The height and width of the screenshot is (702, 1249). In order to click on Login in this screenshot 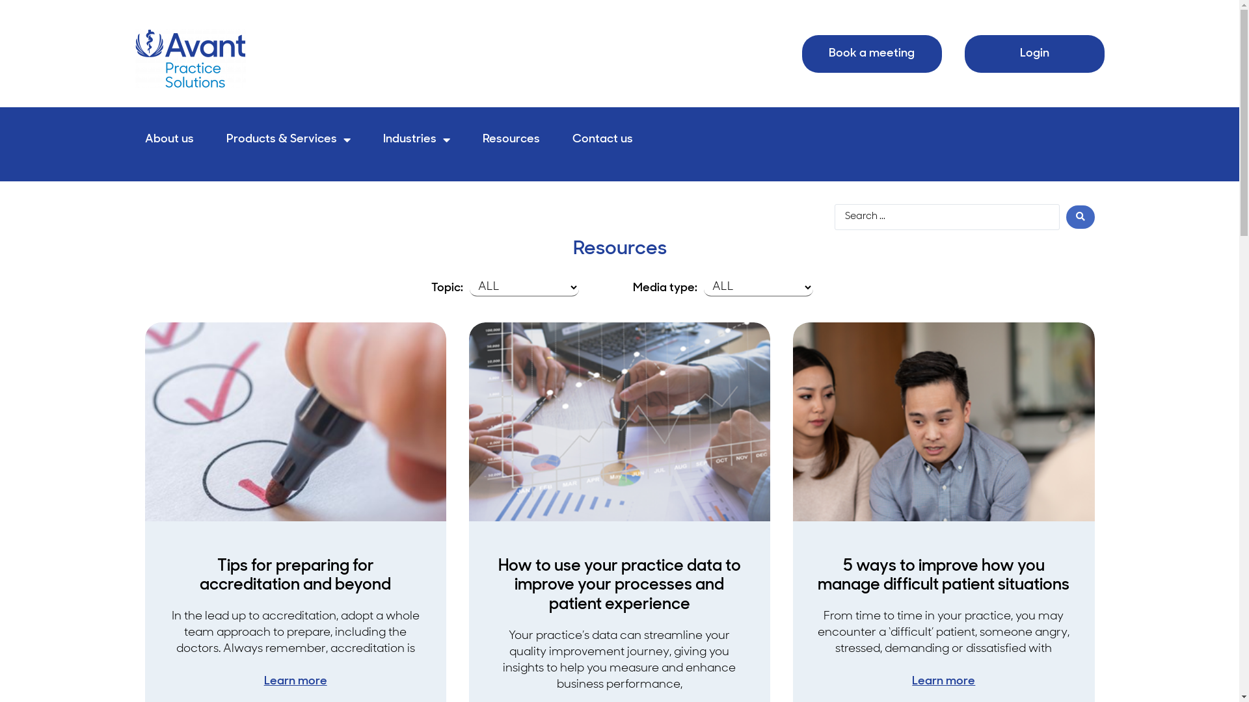, I will do `click(1034, 54)`.